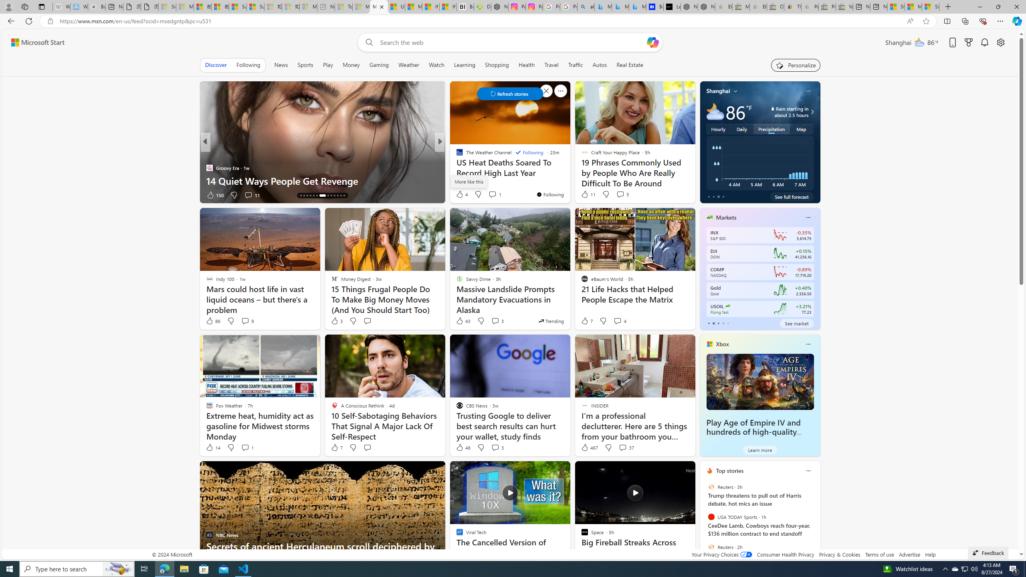  Describe the element at coordinates (653, 42) in the screenshot. I see `Open Copilot` at that location.